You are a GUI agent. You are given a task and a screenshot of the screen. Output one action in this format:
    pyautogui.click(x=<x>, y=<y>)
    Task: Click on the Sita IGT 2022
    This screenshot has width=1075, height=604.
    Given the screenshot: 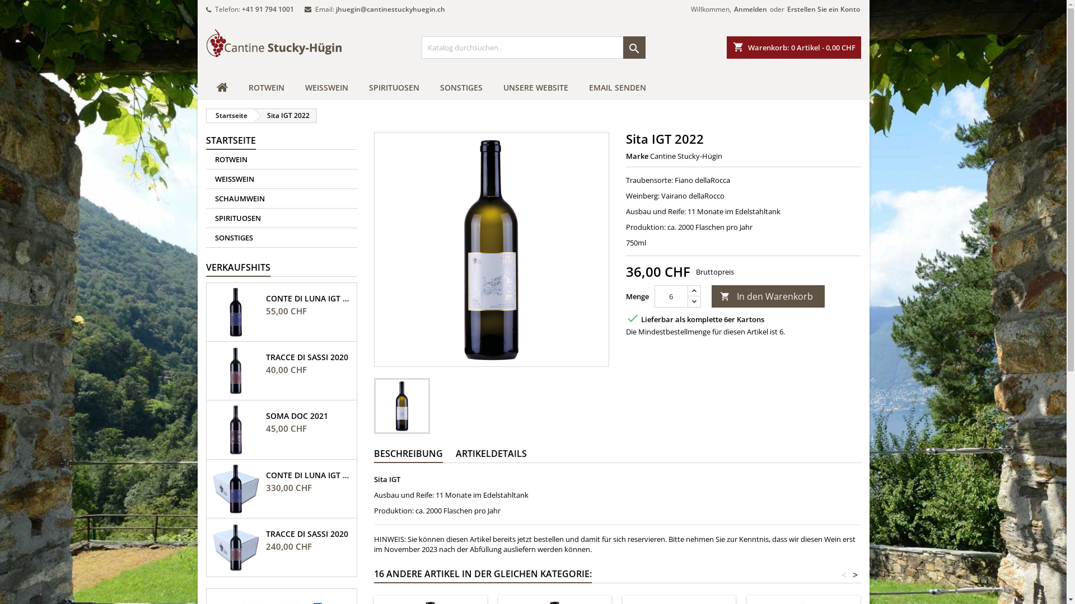 What is the action you would take?
    pyautogui.click(x=285, y=116)
    